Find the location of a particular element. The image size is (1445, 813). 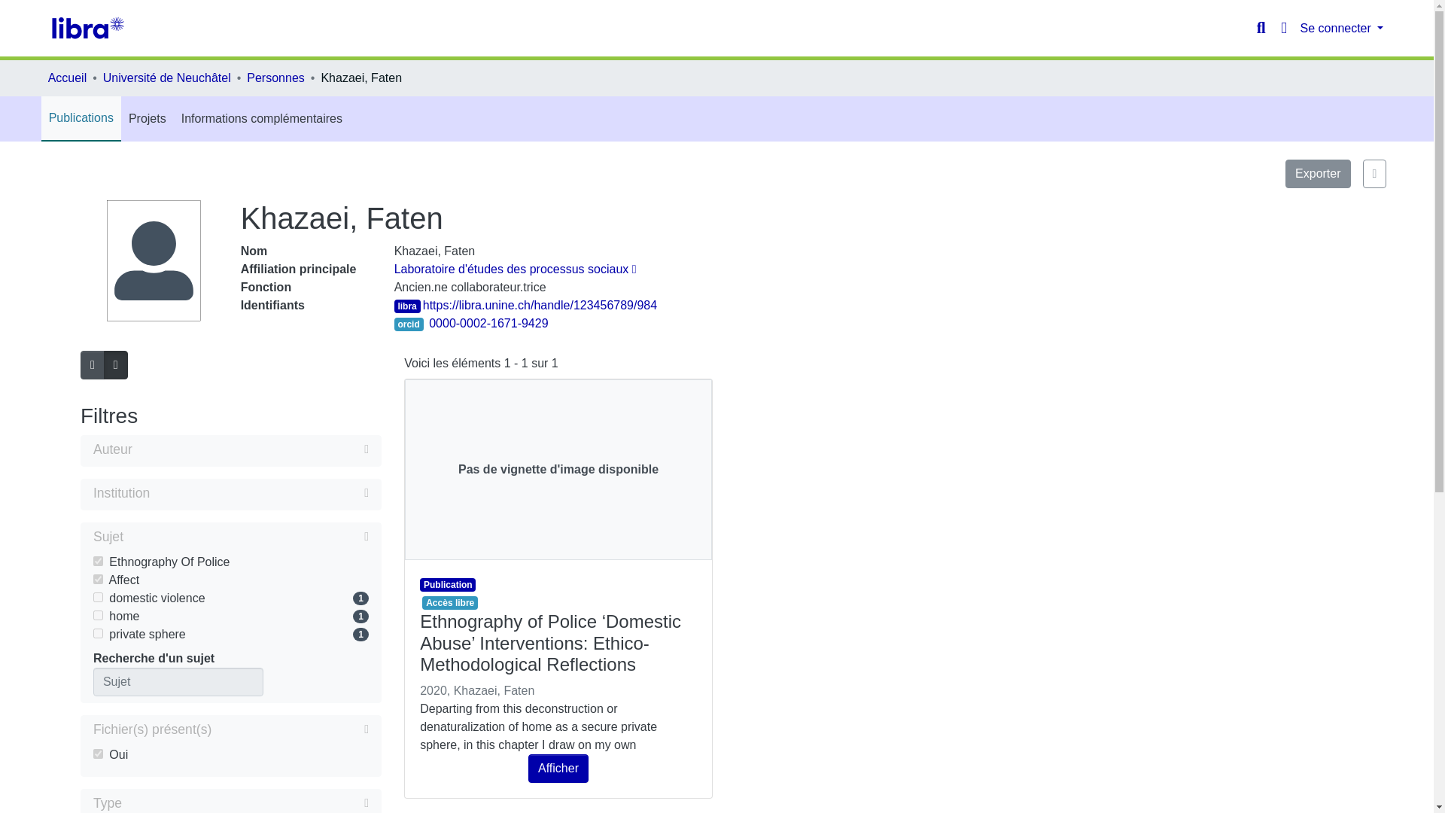

Auteur is located at coordinates (230, 451).